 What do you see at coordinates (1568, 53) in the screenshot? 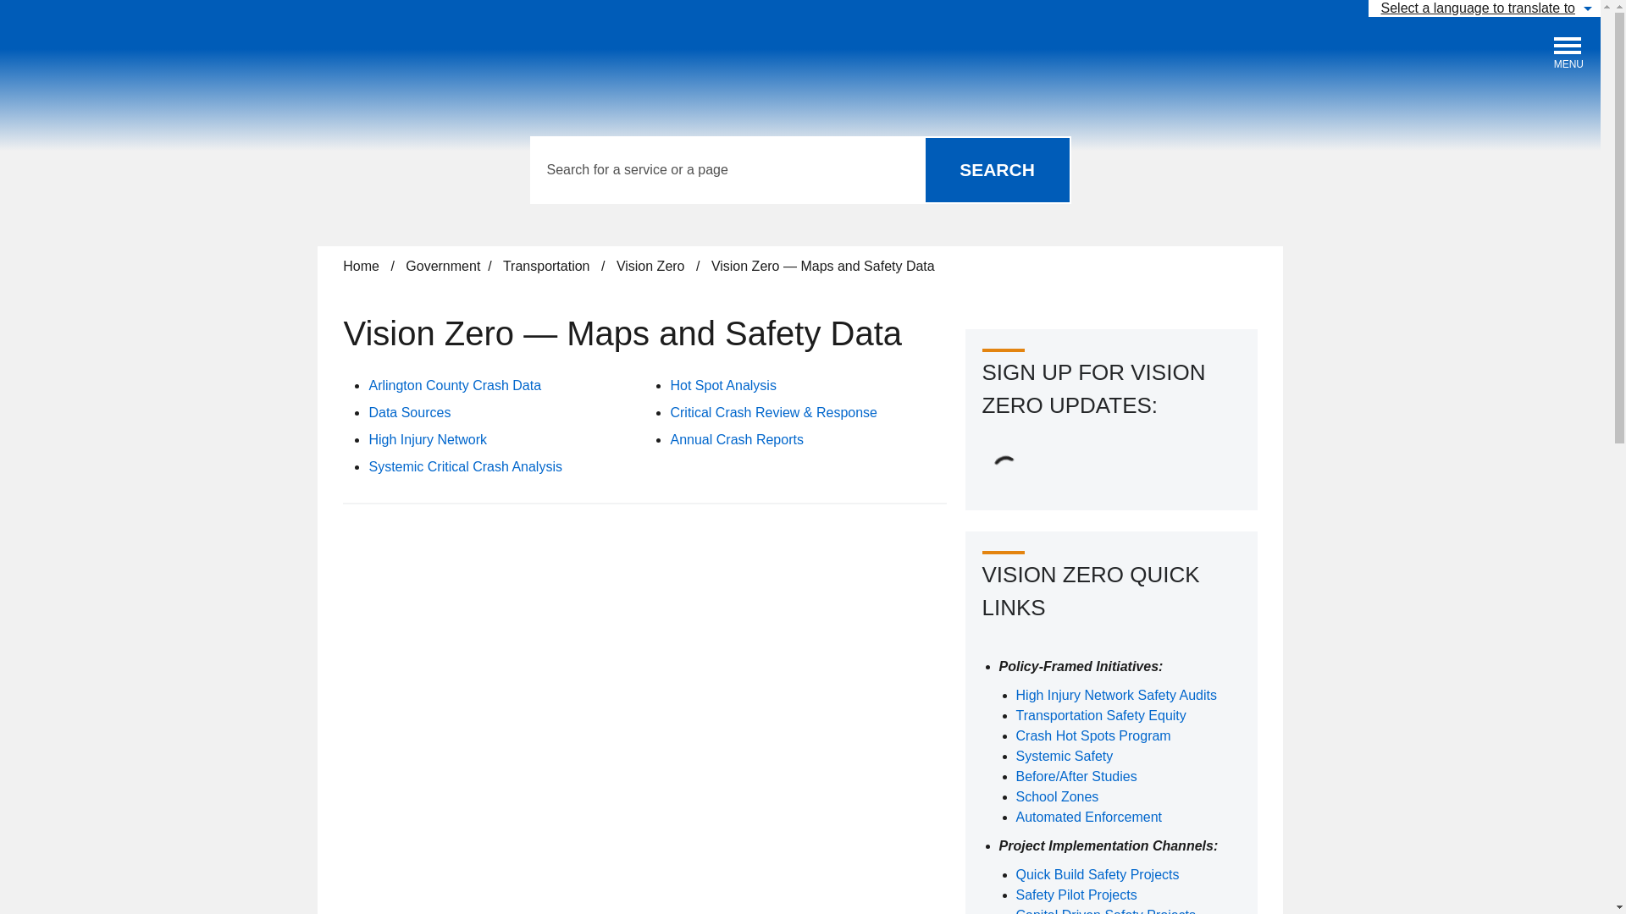
I see `Data Sources` at bounding box center [1568, 53].